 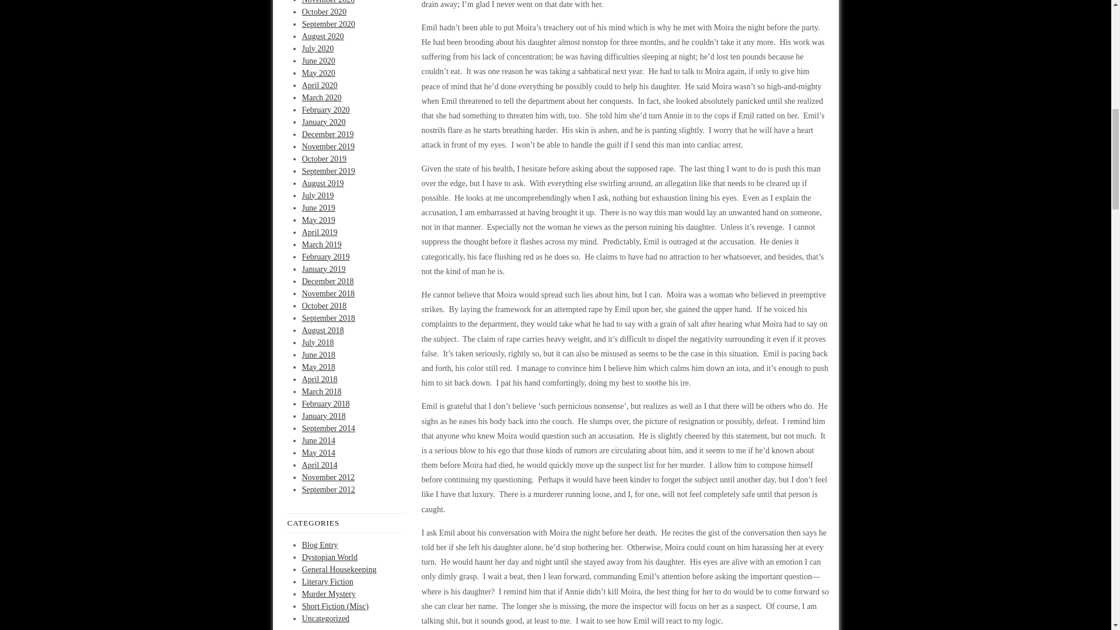 What do you see at coordinates (322, 97) in the screenshot?
I see `March 2020` at bounding box center [322, 97].